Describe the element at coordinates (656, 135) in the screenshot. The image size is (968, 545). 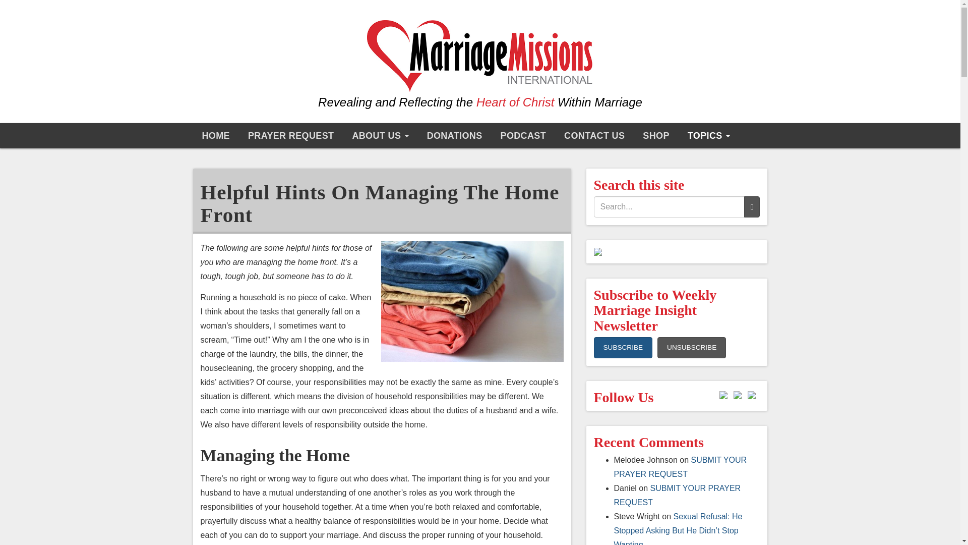
I see `SHOP` at that location.